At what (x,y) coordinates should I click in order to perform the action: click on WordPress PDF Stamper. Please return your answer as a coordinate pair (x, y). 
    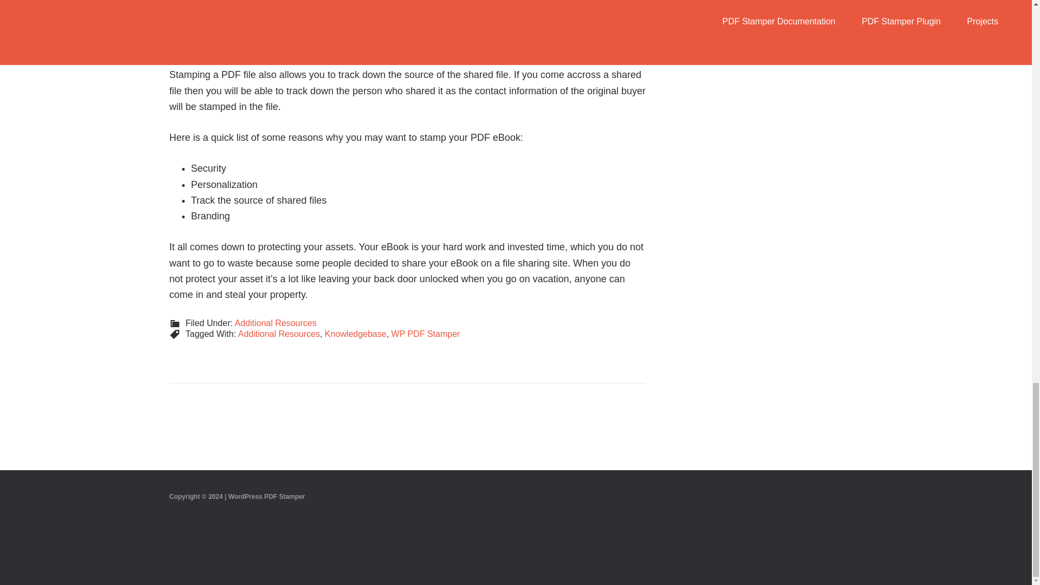
    Looking at the image, I should click on (266, 497).